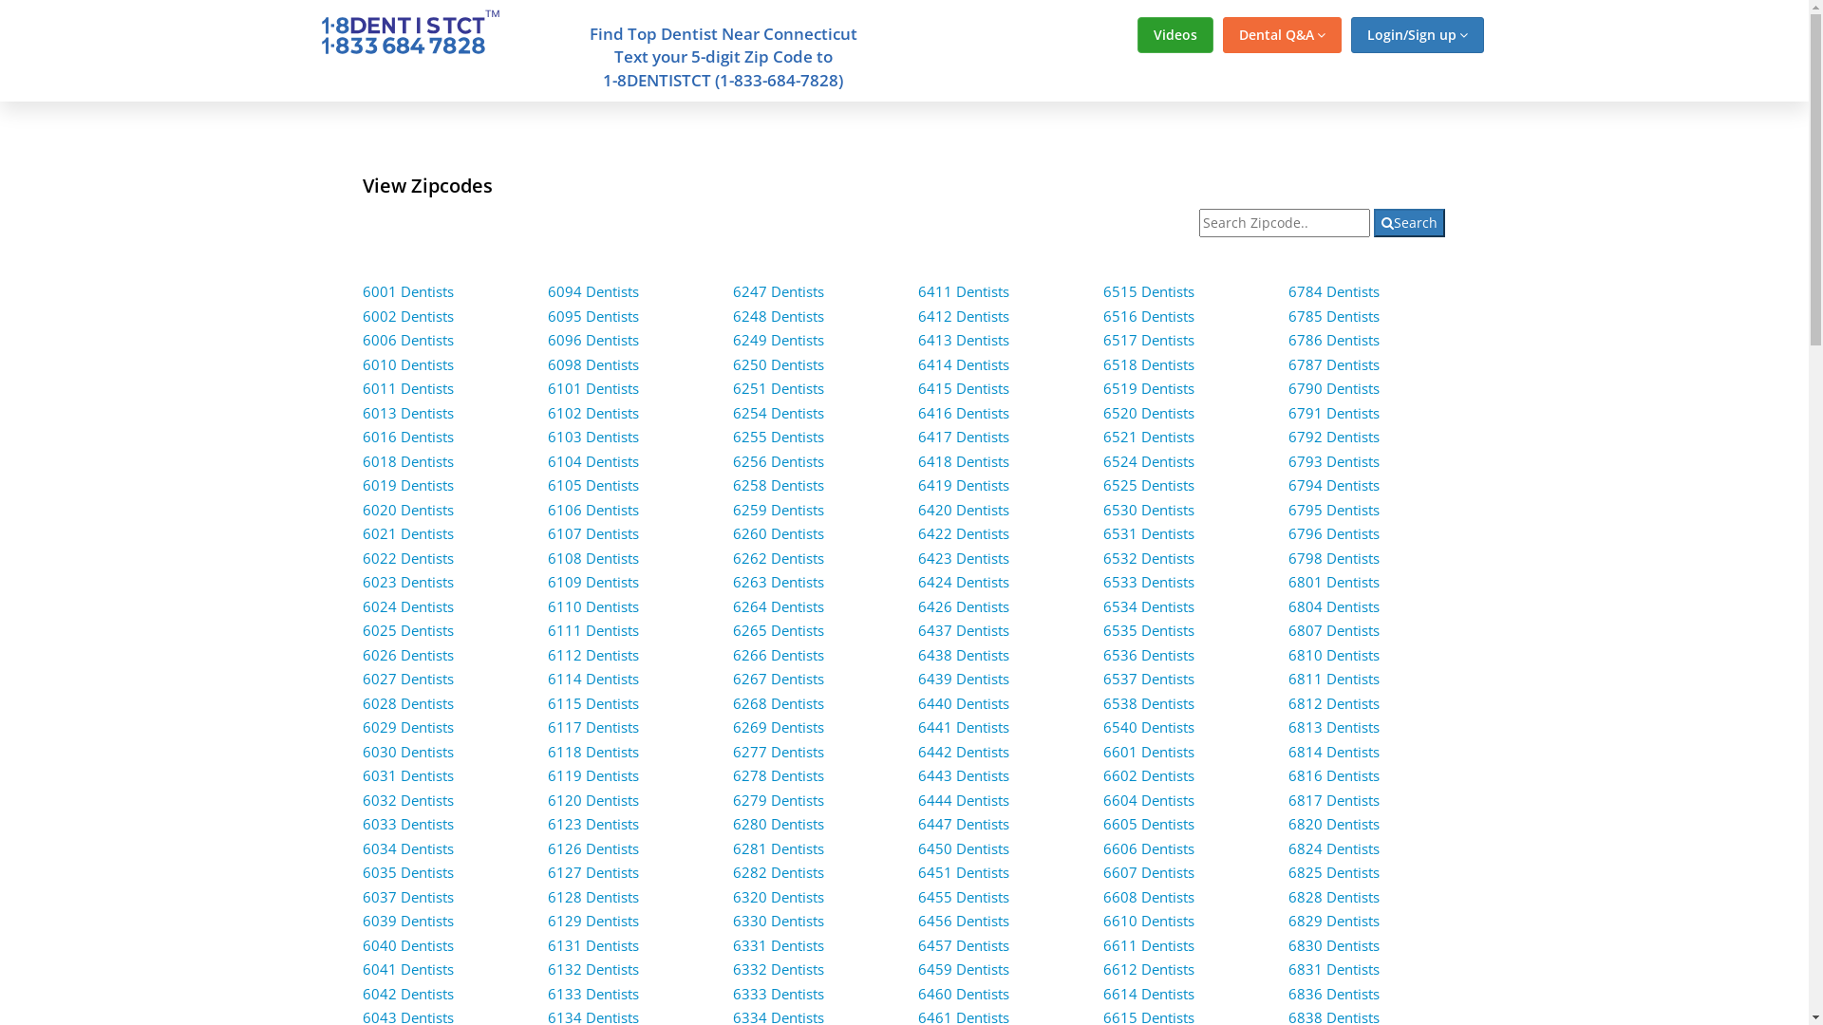  I want to click on 6450 Dentists, so click(964, 848).